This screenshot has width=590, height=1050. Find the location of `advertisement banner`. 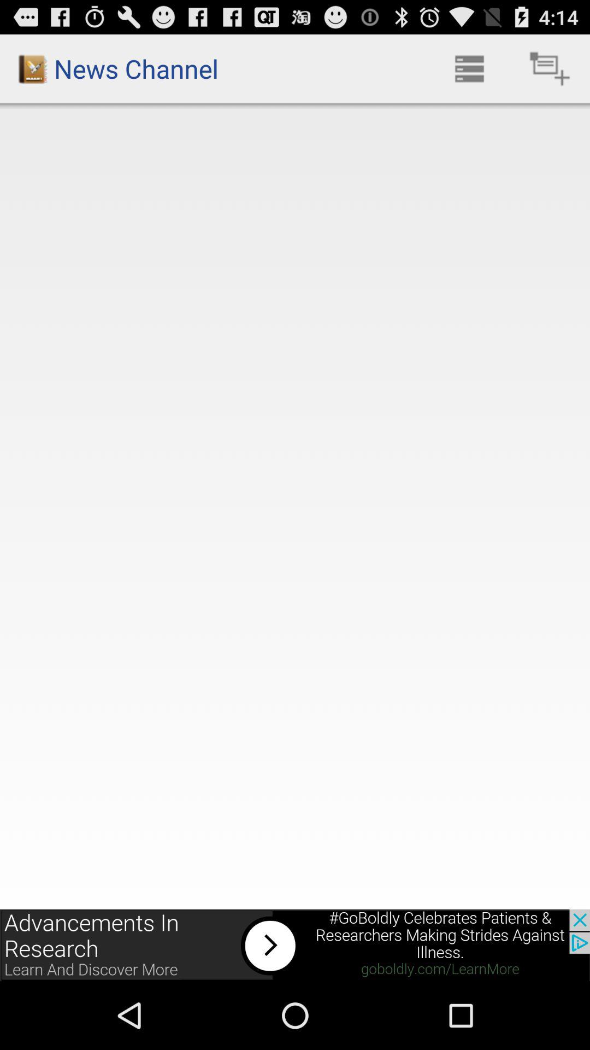

advertisement banner is located at coordinates (295, 945).